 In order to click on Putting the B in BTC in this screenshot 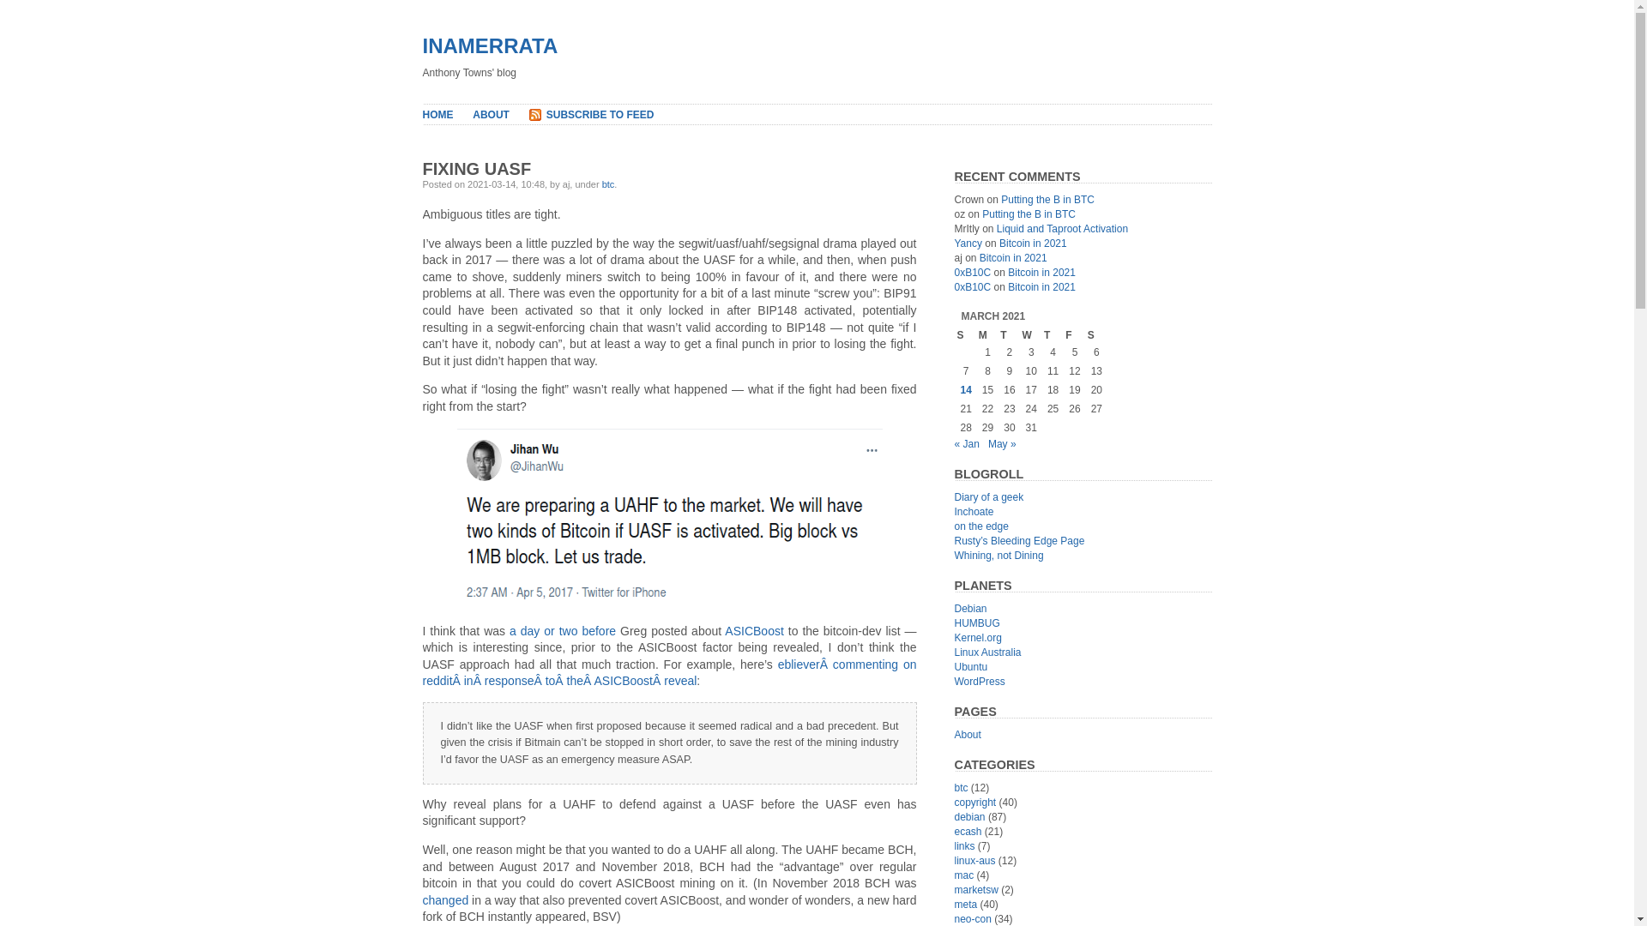, I will do `click(1029, 214)`.